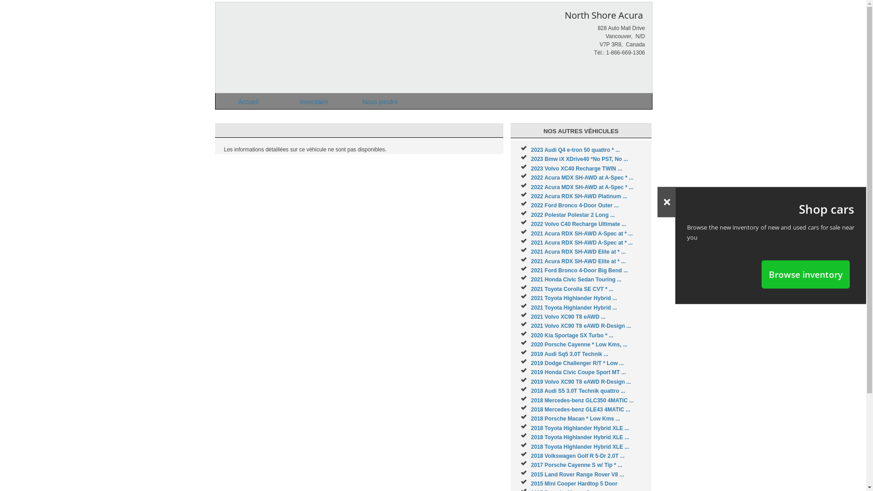 The width and height of the screenshot is (873, 491). Describe the element at coordinates (574, 308) in the screenshot. I see `2021 Toyota Highlander Hybrid ...` at that location.